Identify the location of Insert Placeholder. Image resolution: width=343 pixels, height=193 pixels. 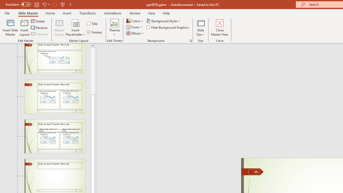
(76, 27).